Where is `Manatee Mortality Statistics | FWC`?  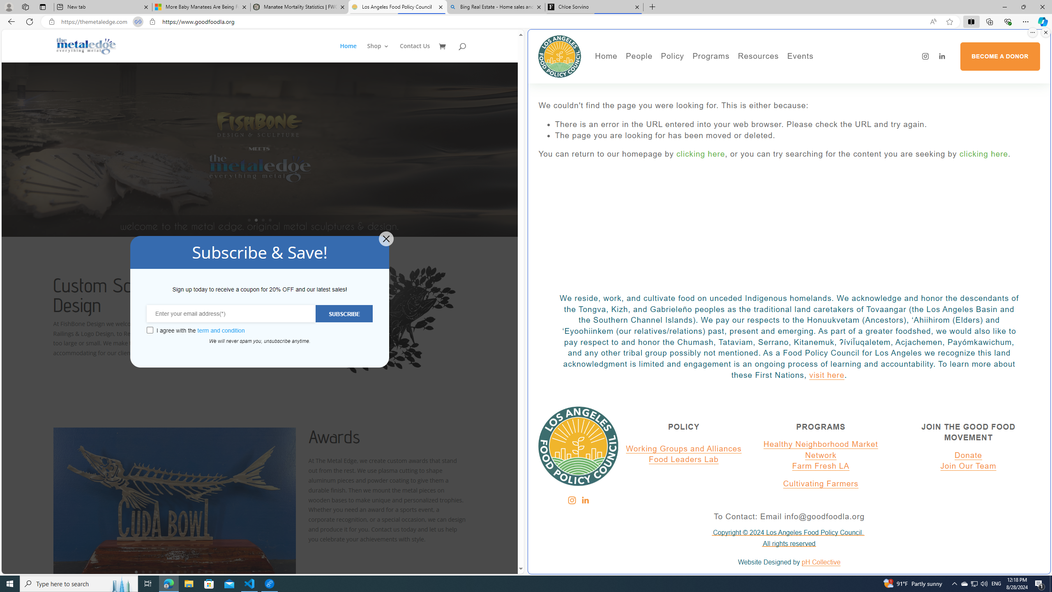
Manatee Mortality Statistics | FWC is located at coordinates (300, 7).